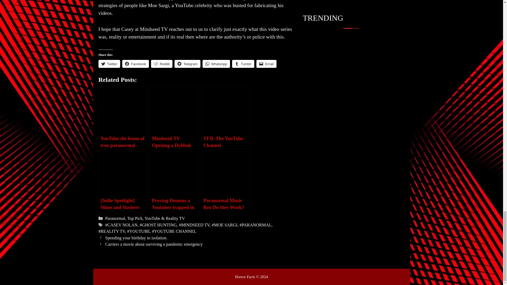 The height and width of the screenshot is (285, 507). Describe the element at coordinates (135, 64) in the screenshot. I see `Click to share on Facebook` at that location.